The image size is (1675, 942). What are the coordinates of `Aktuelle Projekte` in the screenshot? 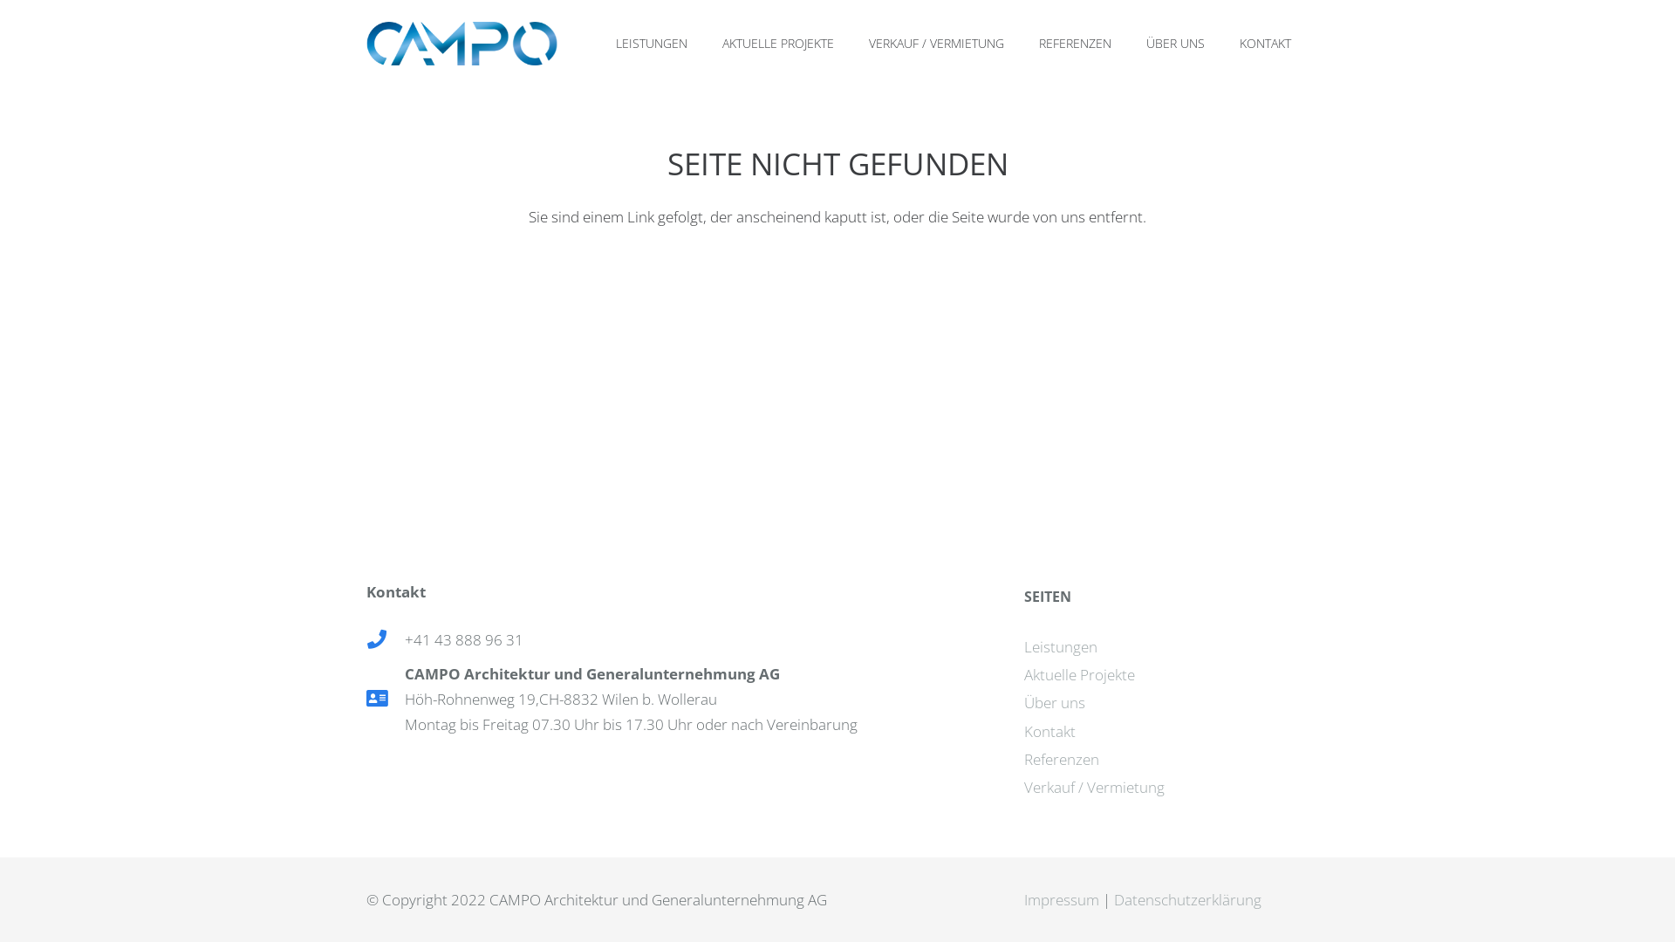 It's located at (1080, 675).